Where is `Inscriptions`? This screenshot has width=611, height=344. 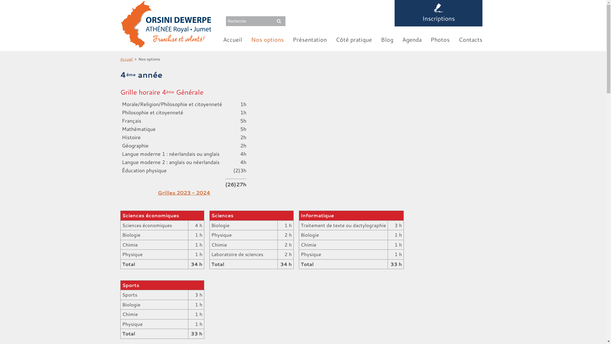
Inscriptions is located at coordinates (439, 13).